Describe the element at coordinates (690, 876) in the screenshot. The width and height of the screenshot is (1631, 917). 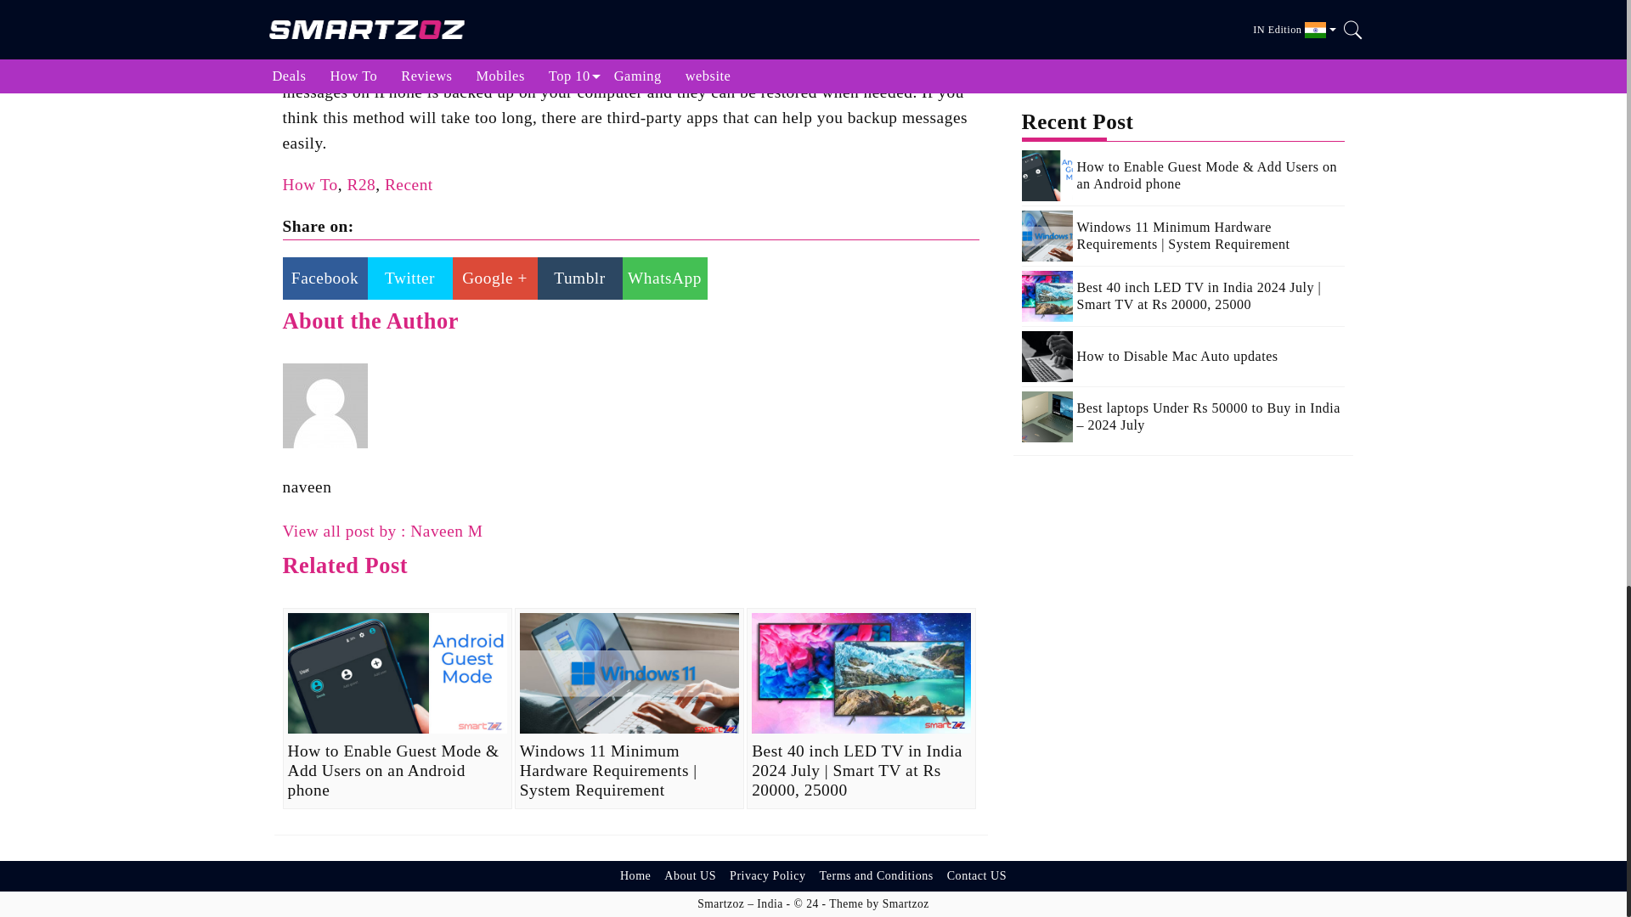
I see `About US` at that location.